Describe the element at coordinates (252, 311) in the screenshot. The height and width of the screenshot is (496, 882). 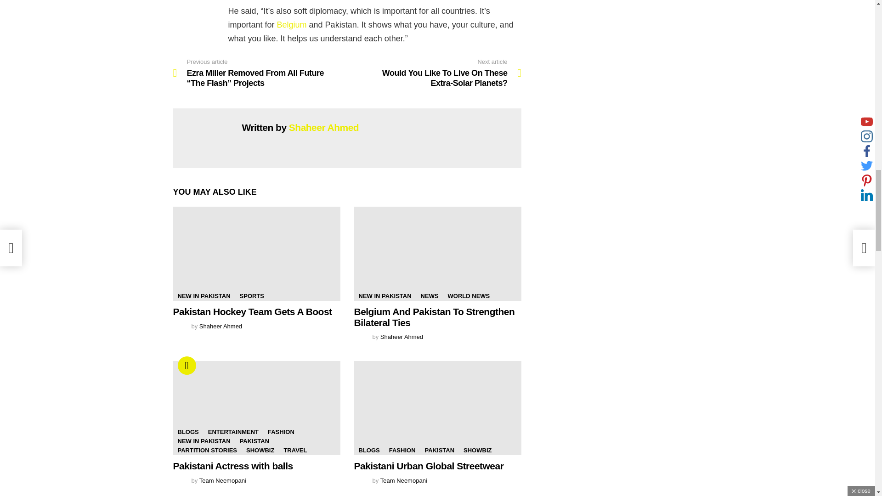
I see `Pakistan Hockey Team Gets A Boost` at that location.